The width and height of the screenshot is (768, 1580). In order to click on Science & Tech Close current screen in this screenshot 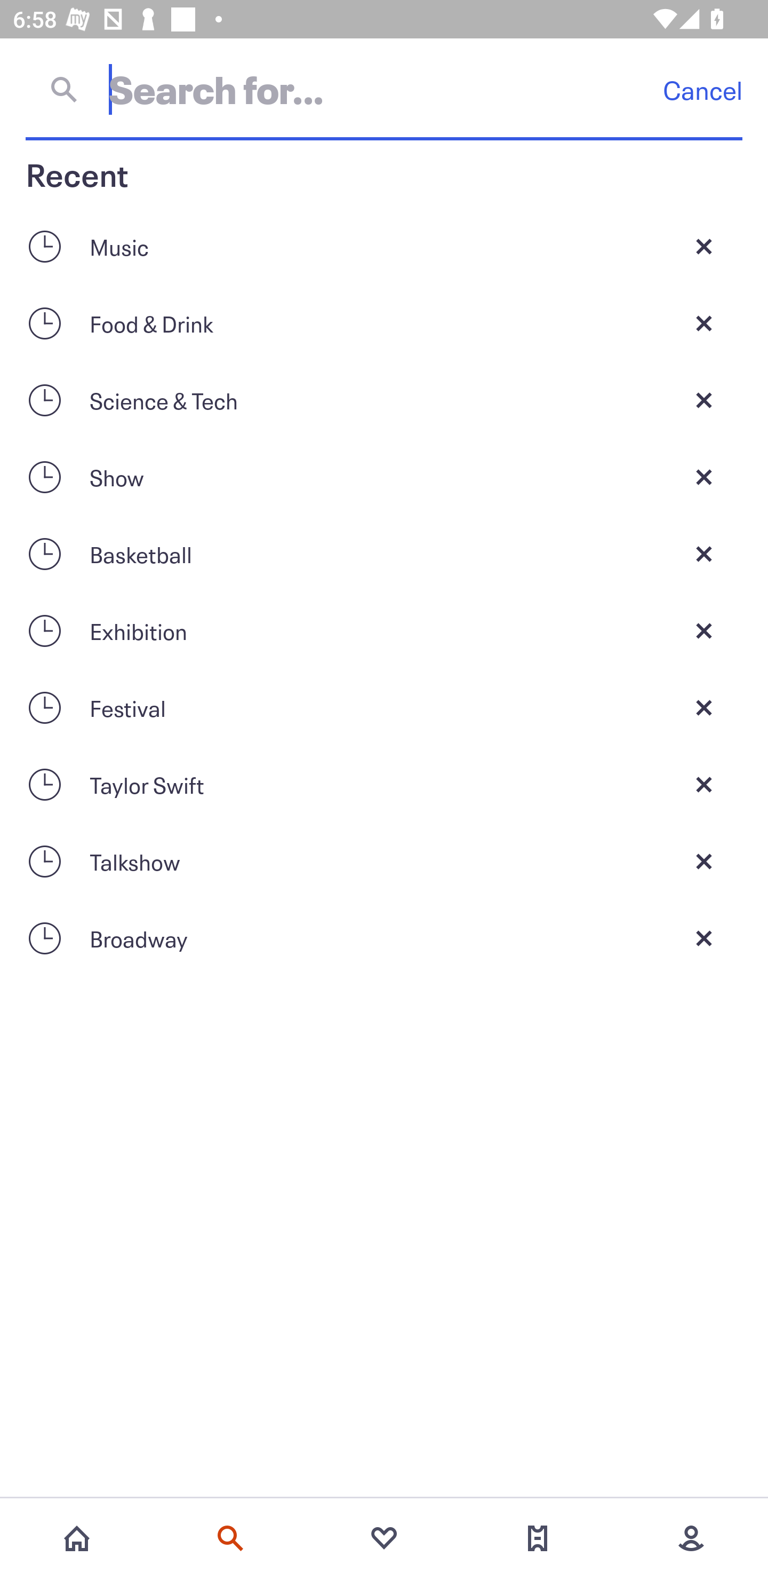, I will do `click(384, 400)`.